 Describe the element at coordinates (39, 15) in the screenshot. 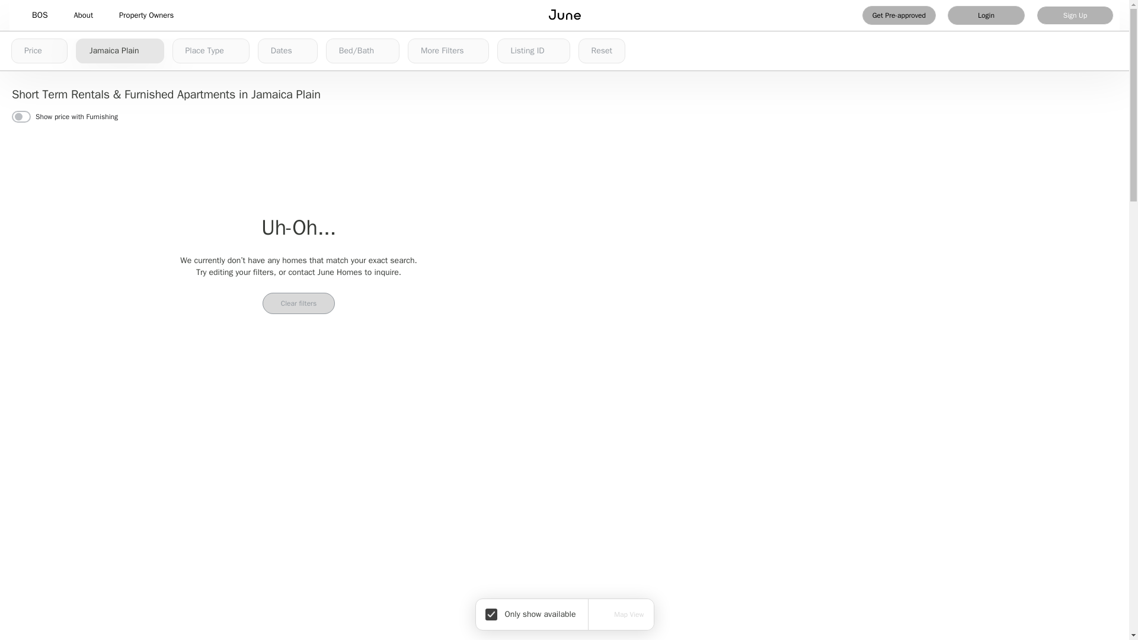

I see `BOS` at that location.